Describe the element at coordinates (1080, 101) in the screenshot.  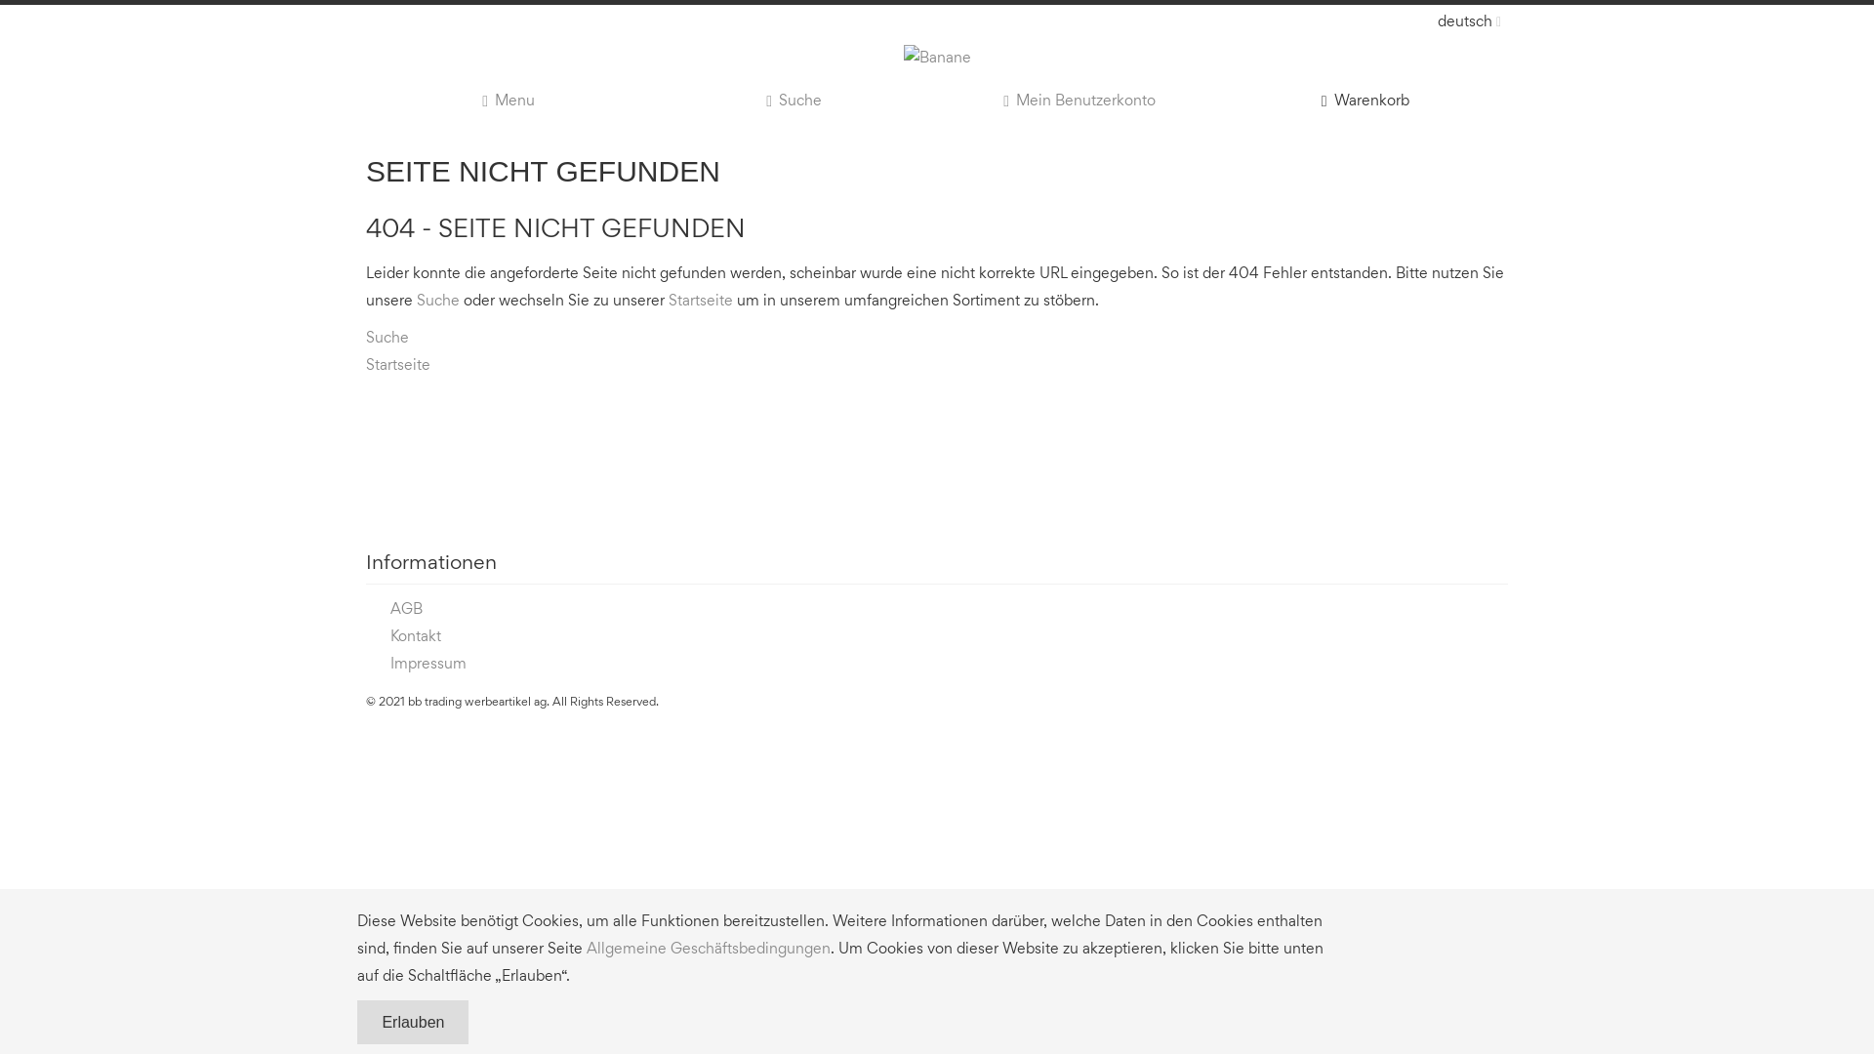
I see `Mein Benutzerkonto` at that location.